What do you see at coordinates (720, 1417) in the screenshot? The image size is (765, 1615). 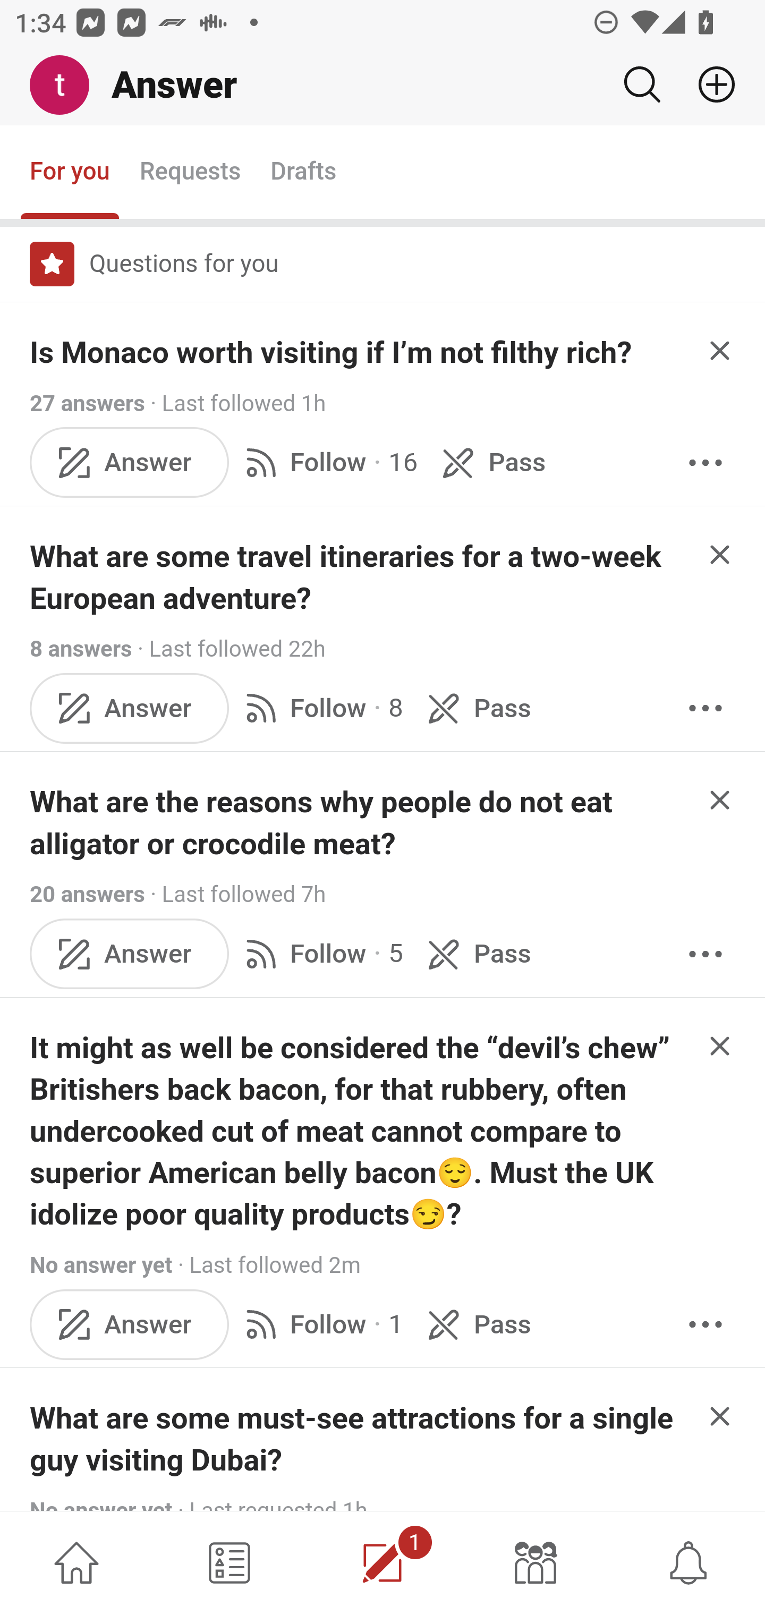 I see `Hide` at bounding box center [720, 1417].